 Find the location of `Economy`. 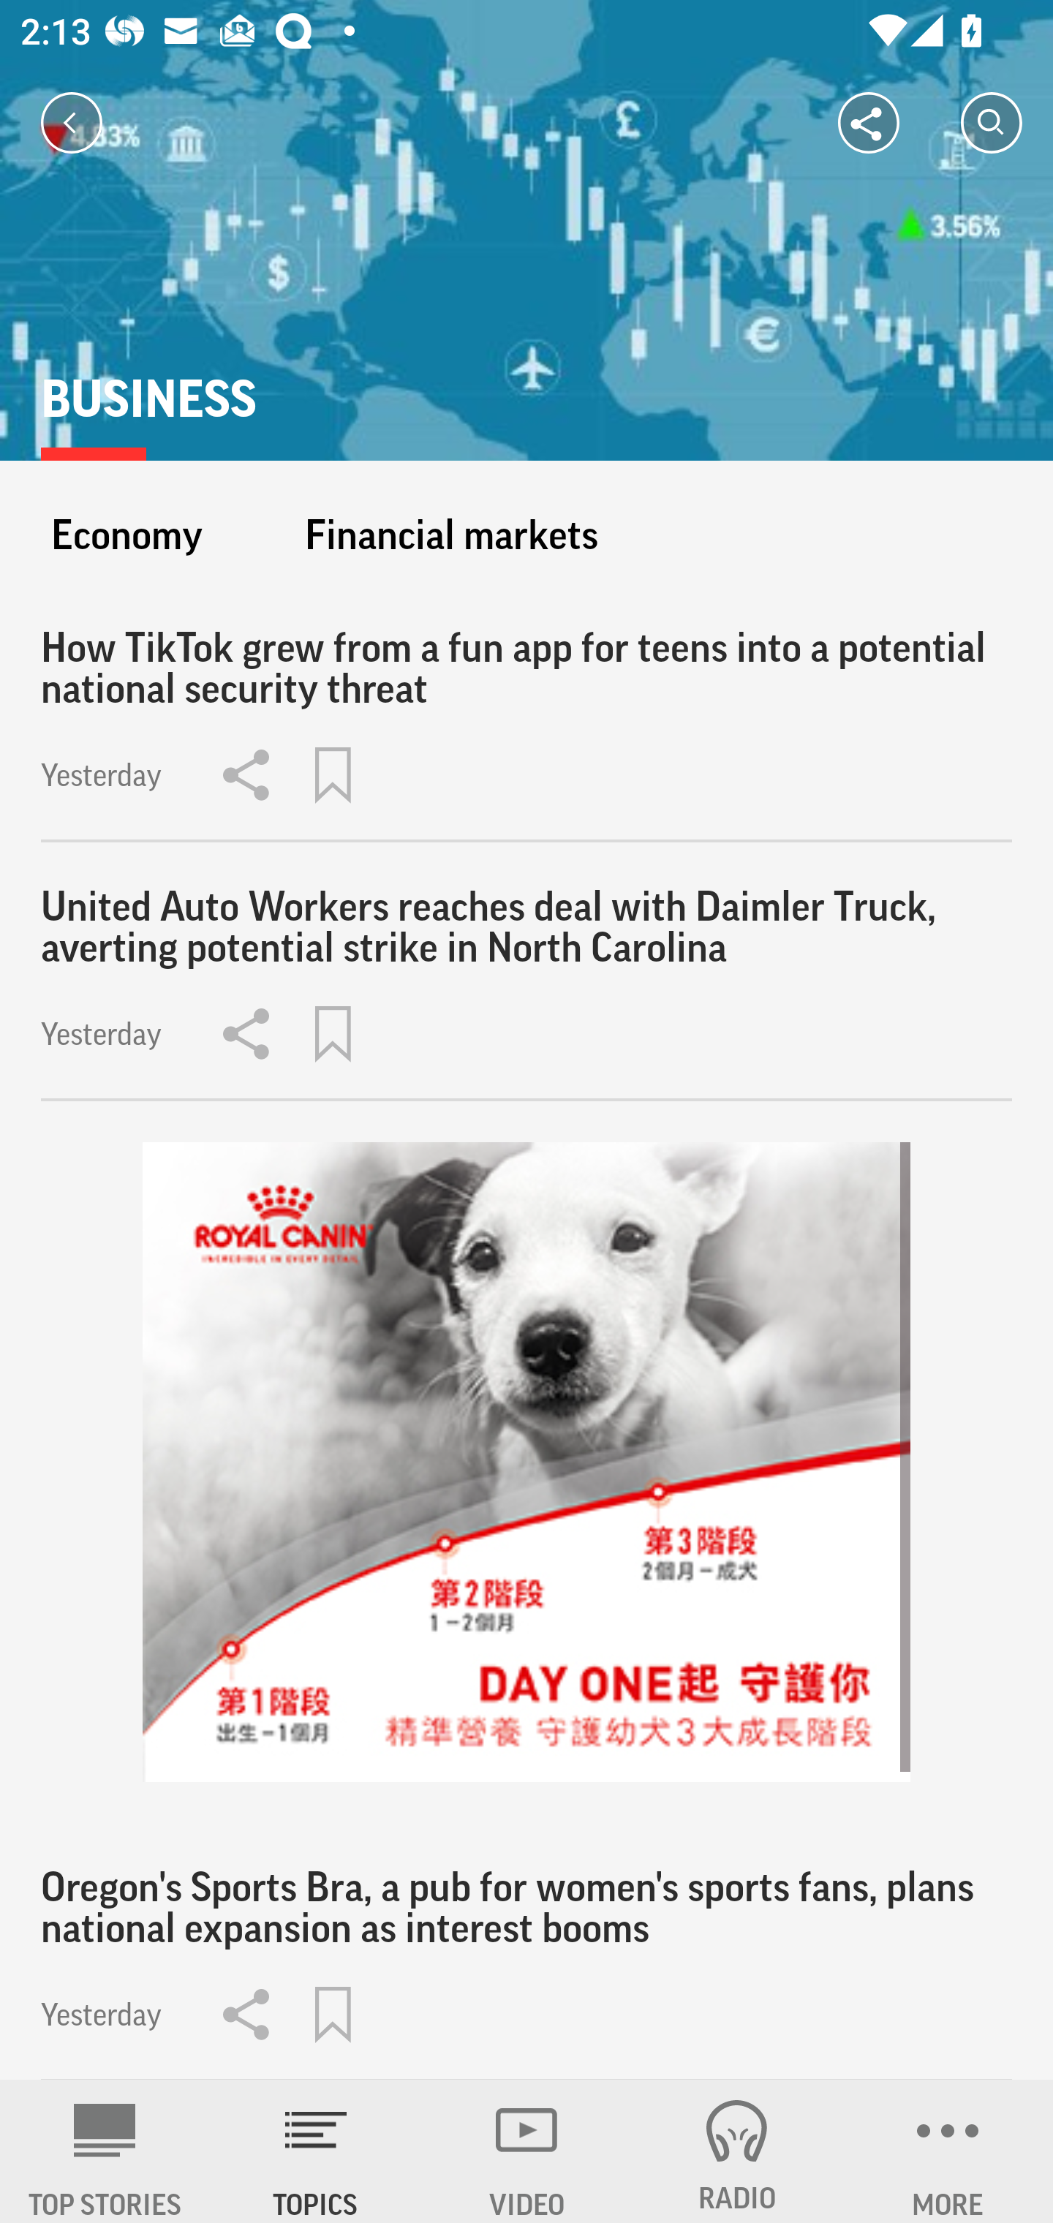

Economy is located at coordinates (127, 535).